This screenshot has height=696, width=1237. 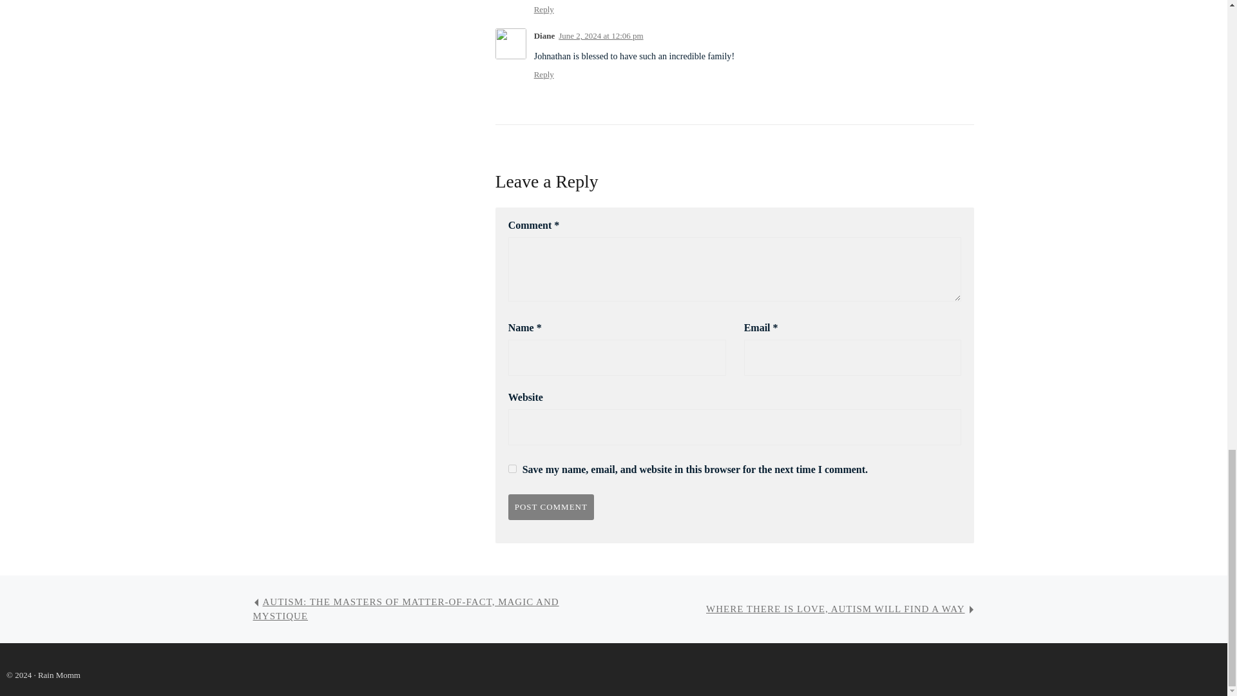 I want to click on Reply, so click(x=544, y=9).